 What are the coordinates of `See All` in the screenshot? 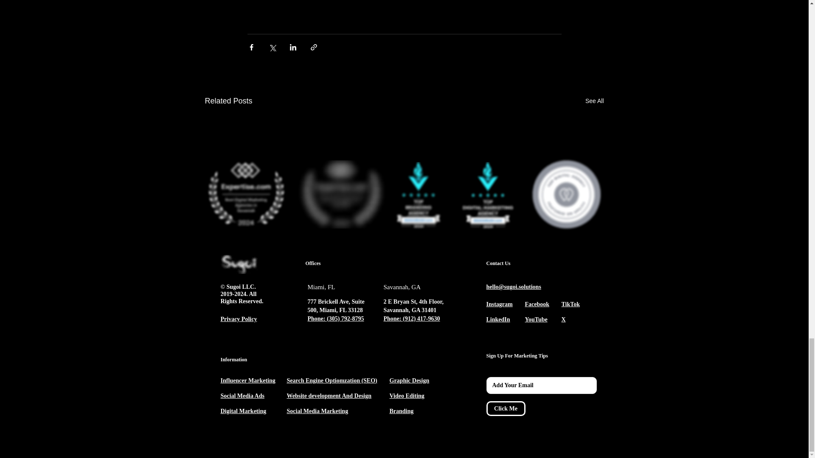 It's located at (594, 101).